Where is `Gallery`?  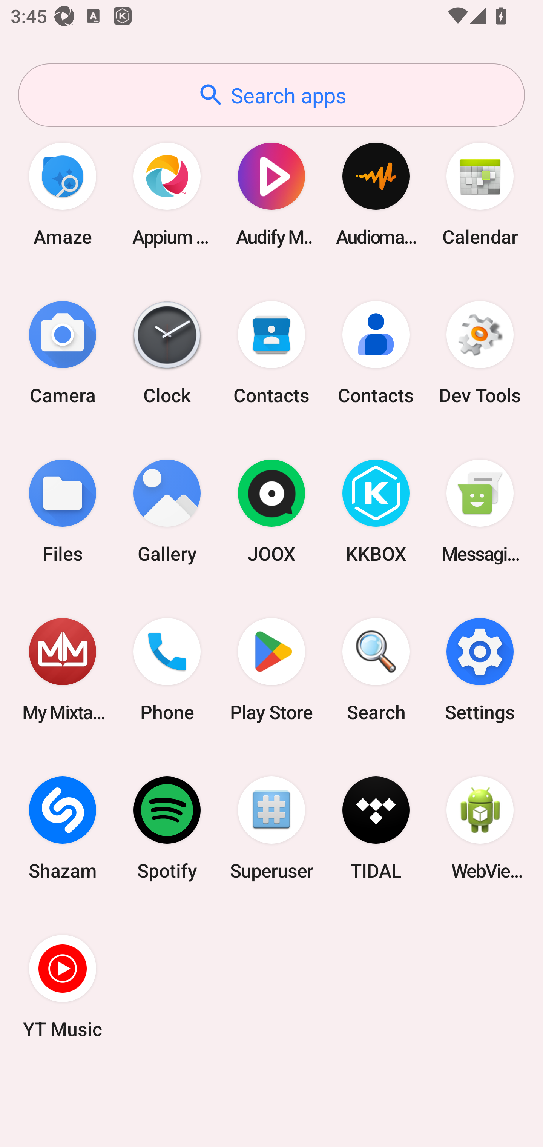
Gallery is located at coordinates (167, 512).